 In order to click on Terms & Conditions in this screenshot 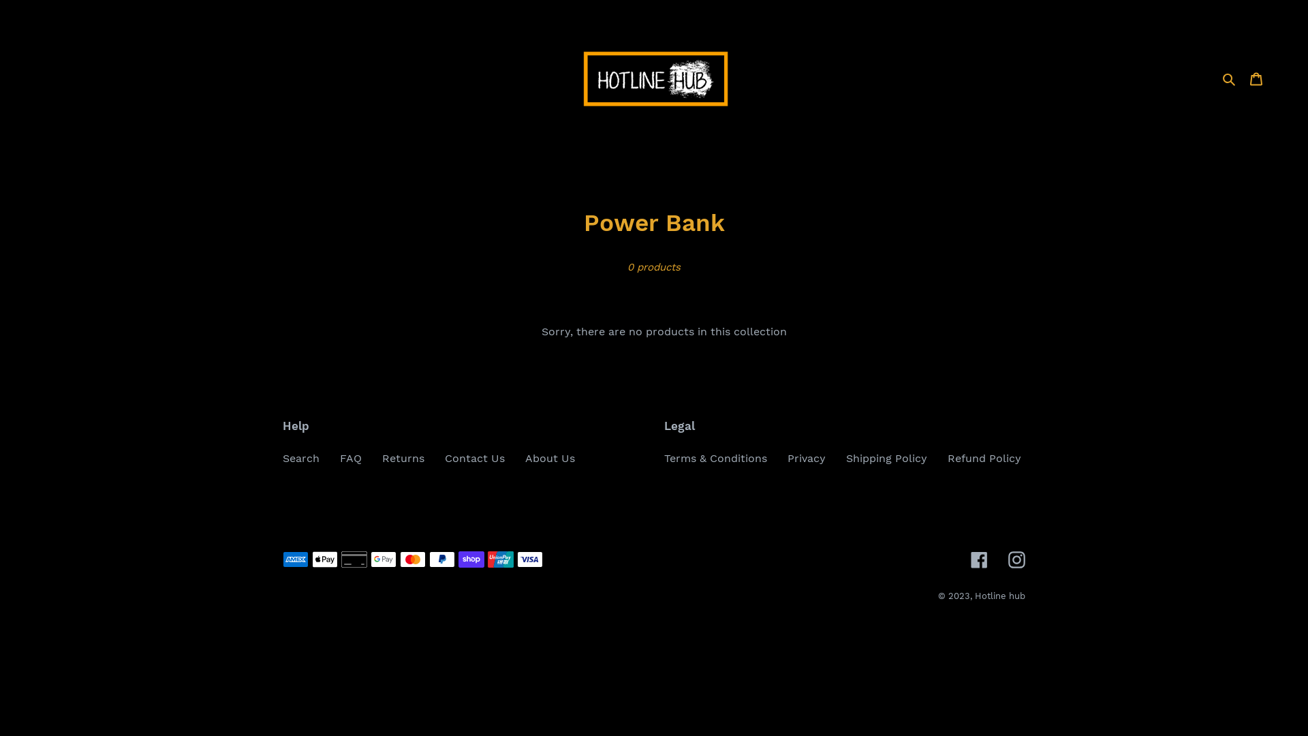, I will do `click(715, 458)`.